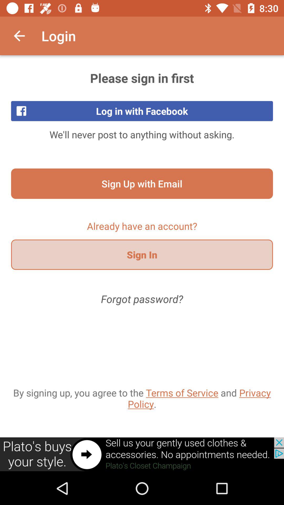  Describe the element at coordinates (142, 454) in the screenshot. I see `click to view advertisement` at that location.